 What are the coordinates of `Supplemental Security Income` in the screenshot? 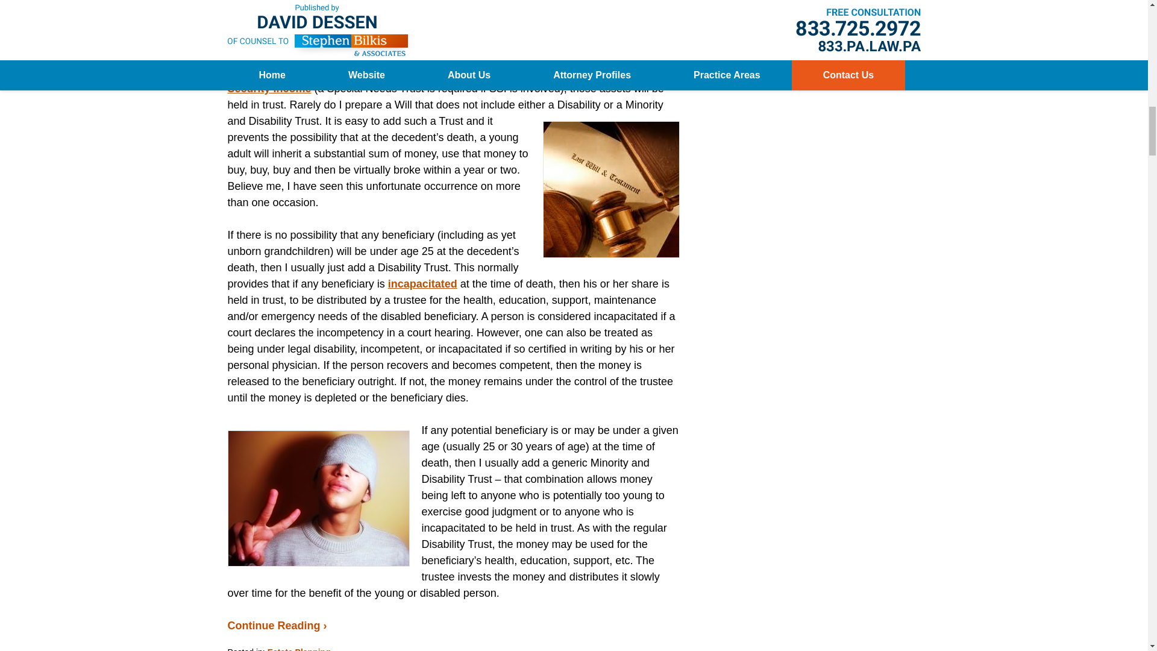 It's located at (447, 80).